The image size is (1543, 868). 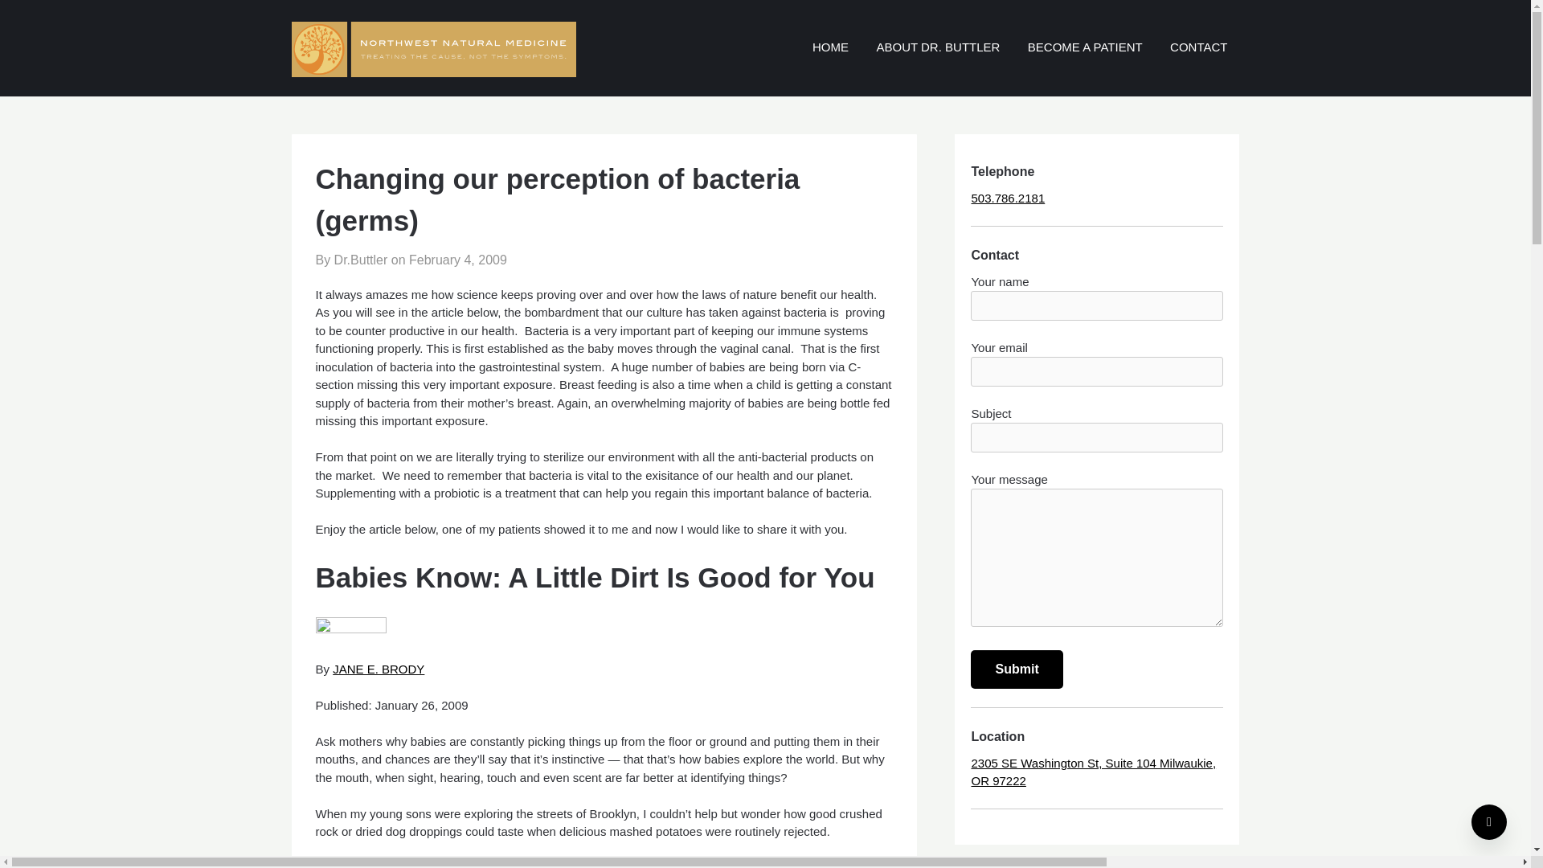 I want to click on ABOUT DR. BUTTLER, so click(x=938, y=47).